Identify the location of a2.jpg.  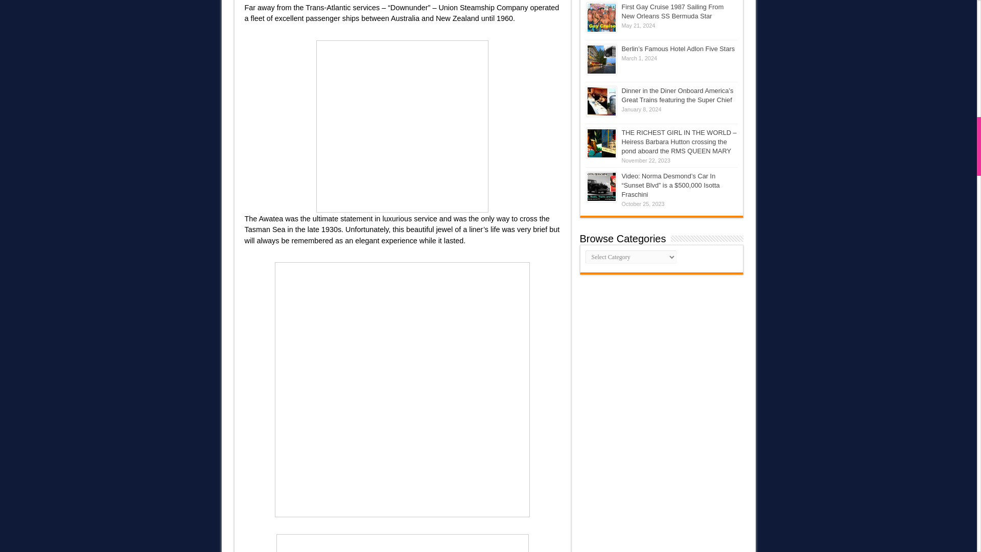
(402, 543).